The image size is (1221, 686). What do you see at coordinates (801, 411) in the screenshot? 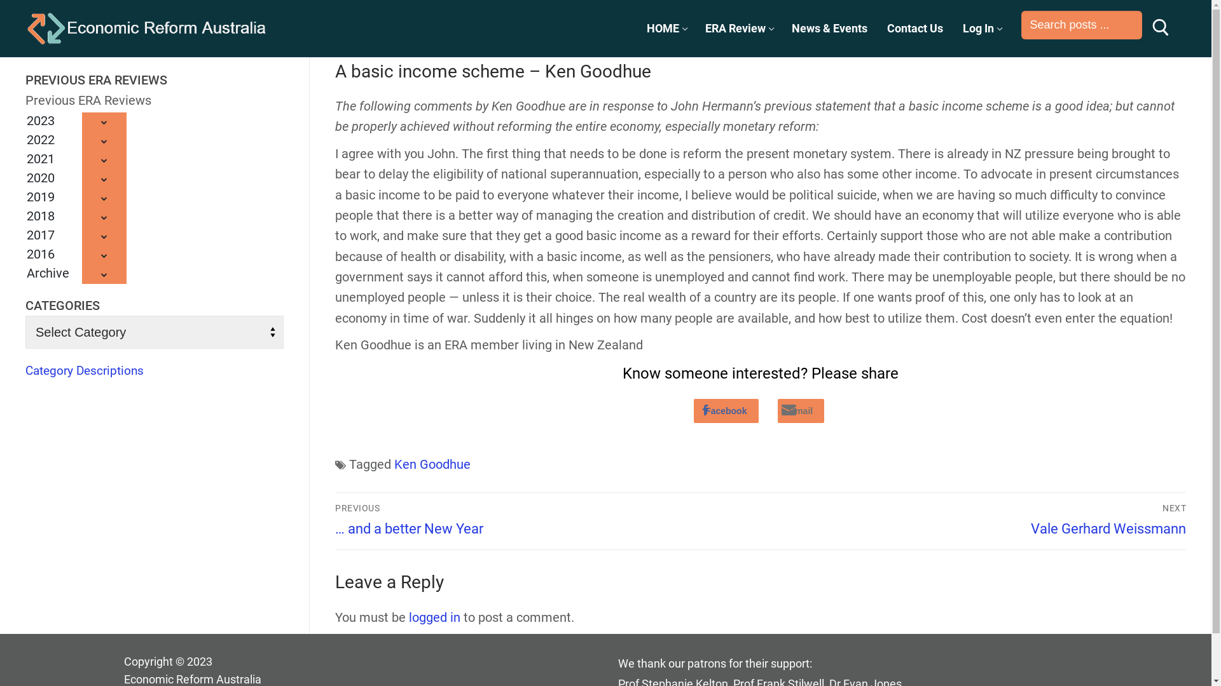
I see `Email` at bounding box center [801, 411].